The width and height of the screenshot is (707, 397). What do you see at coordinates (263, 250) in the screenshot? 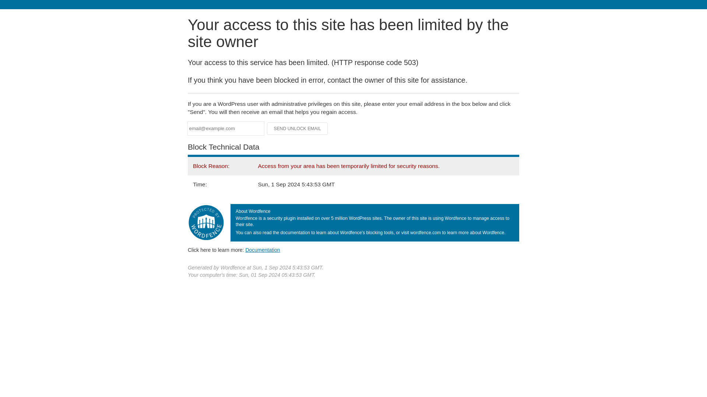
I see `Documentation` at bounding box center [263, 250].